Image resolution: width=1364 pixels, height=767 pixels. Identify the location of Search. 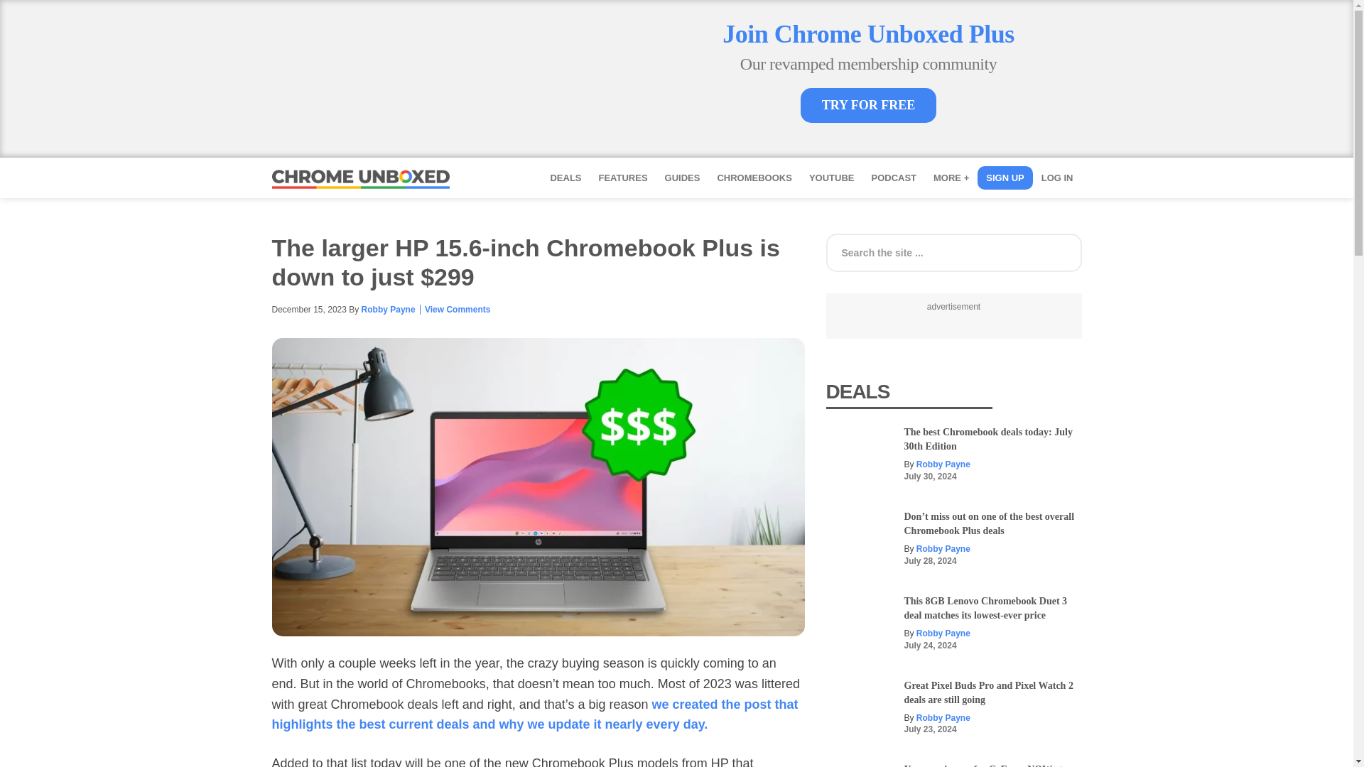
(1209, 247).